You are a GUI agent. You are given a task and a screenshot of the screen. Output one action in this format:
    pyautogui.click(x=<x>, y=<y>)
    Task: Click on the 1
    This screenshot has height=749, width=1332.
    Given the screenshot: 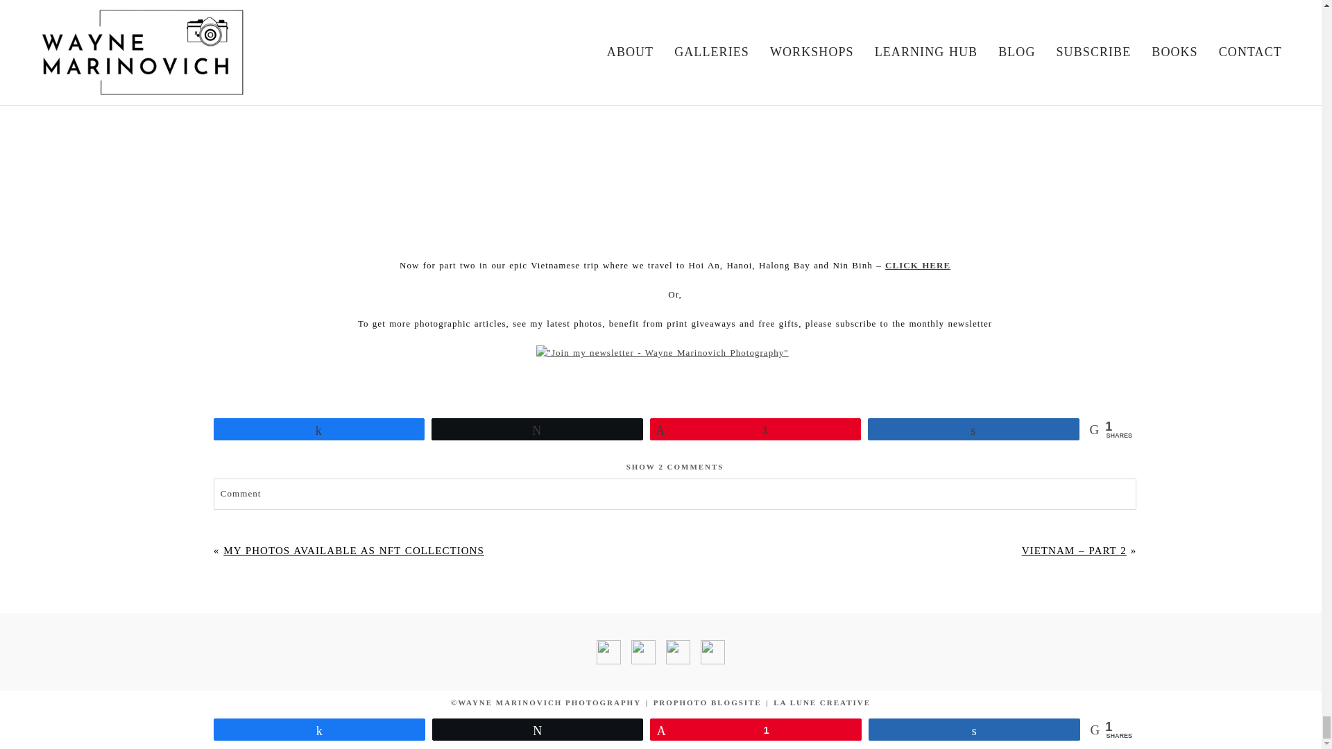 What is the action you would take?
    pyautogui.click(x=755, y=429)
    